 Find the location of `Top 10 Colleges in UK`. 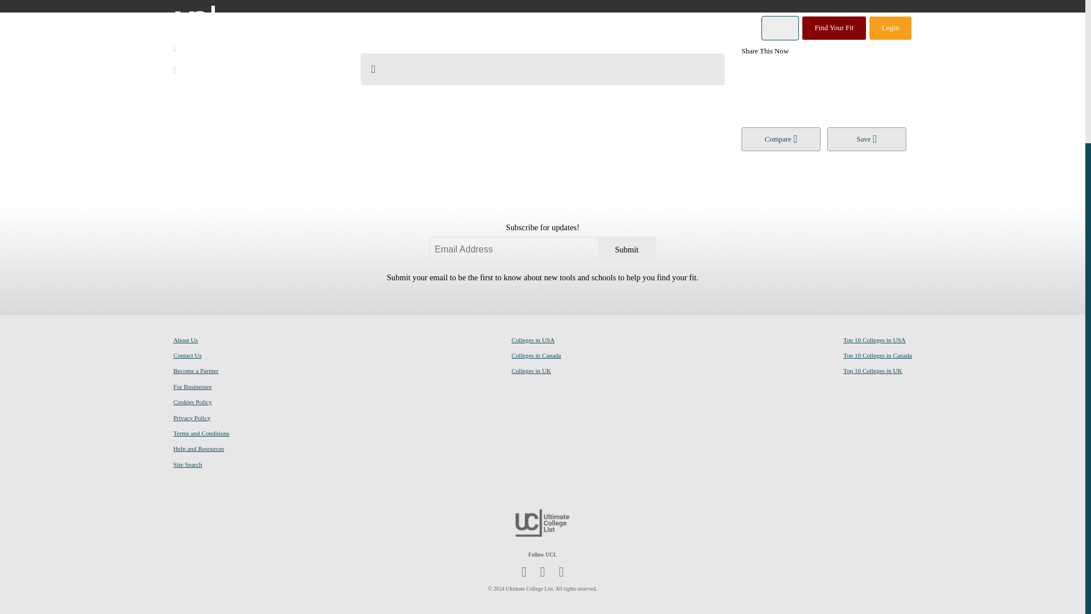

Top 10 Colleges in UK is located at coordinates (873, 371).